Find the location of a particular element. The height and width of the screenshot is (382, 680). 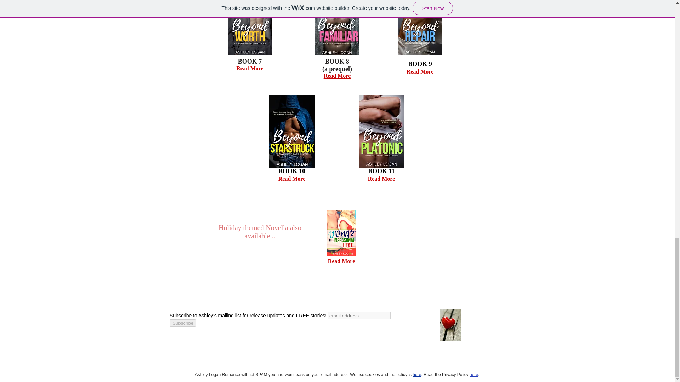

here is located at coordinates (416, 374).